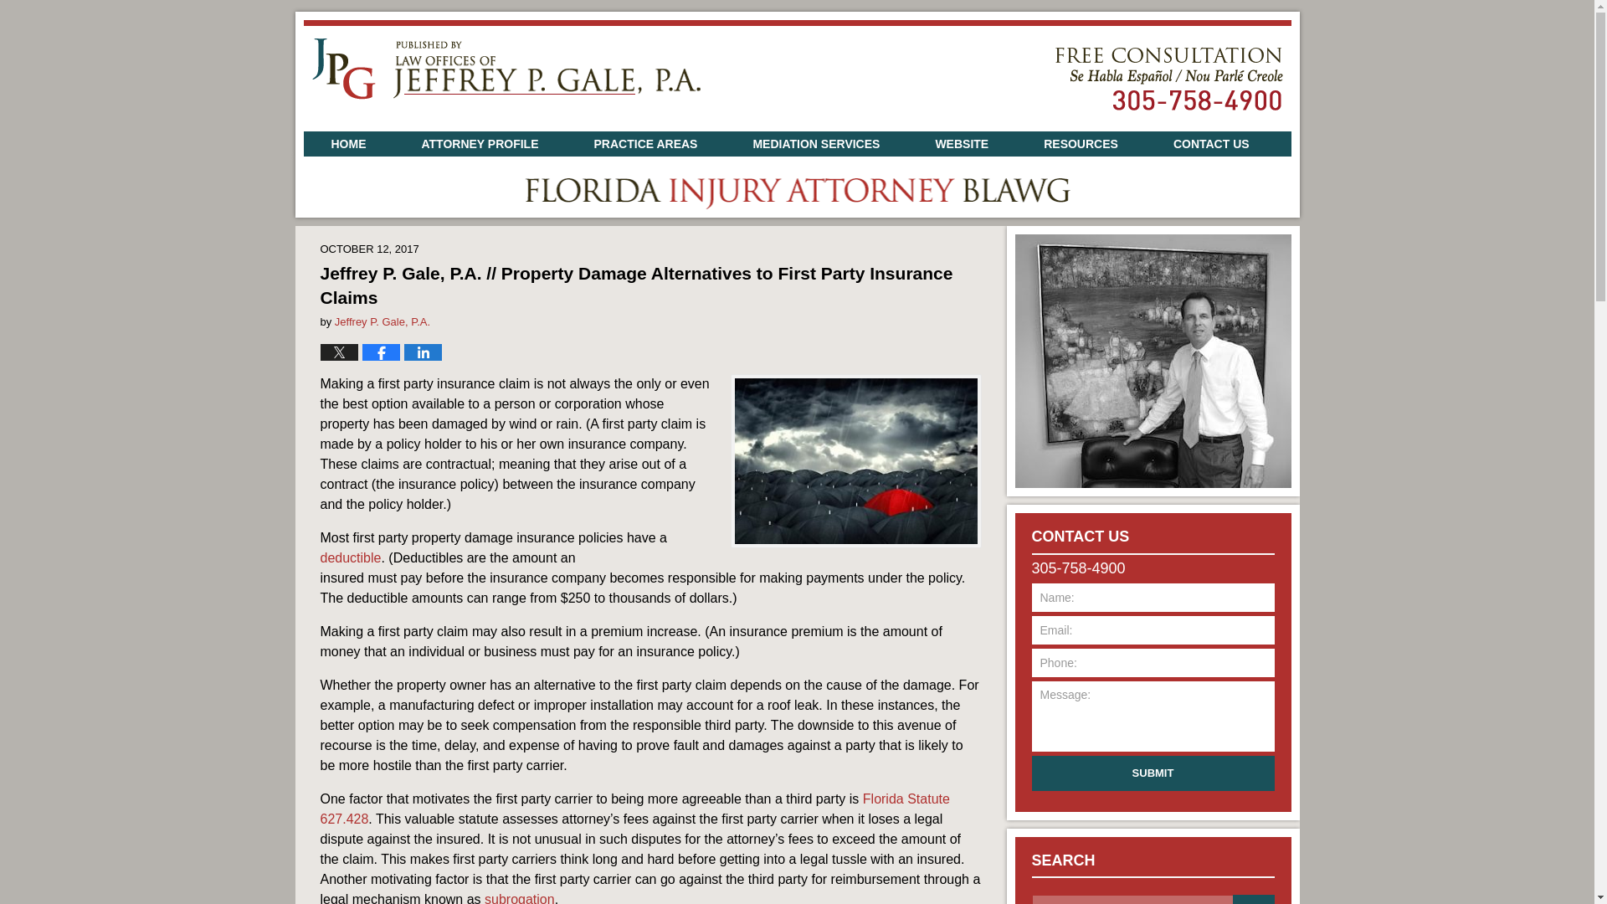  Describe the element at coordinates (1153, 773) in the screenshot. I see `SUBMIT` at that location.